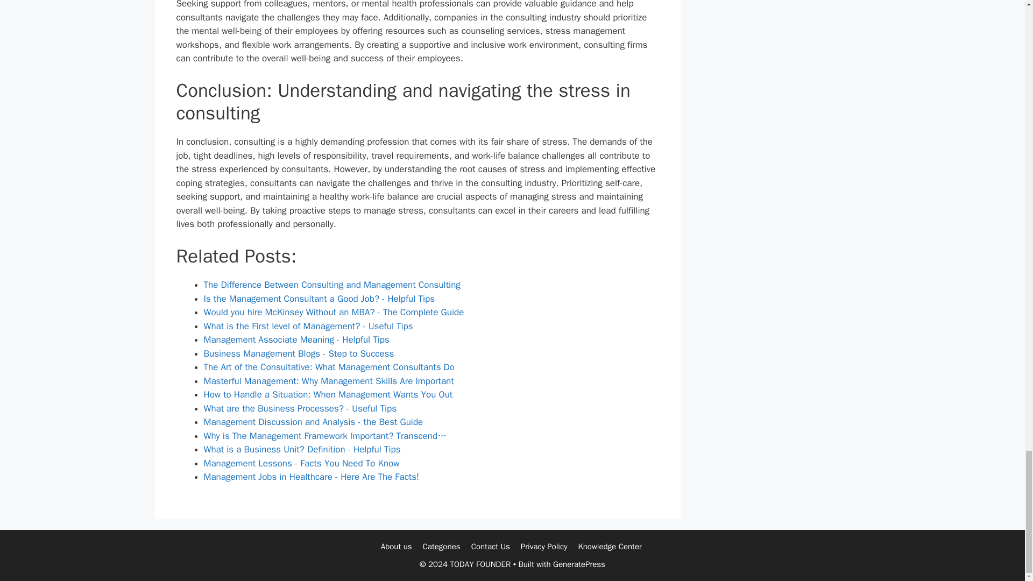 The height and width of the screenshot is (581, 1033). I want to click on Management Discussion and Analysis - the Best Guide, so click(313, 422).